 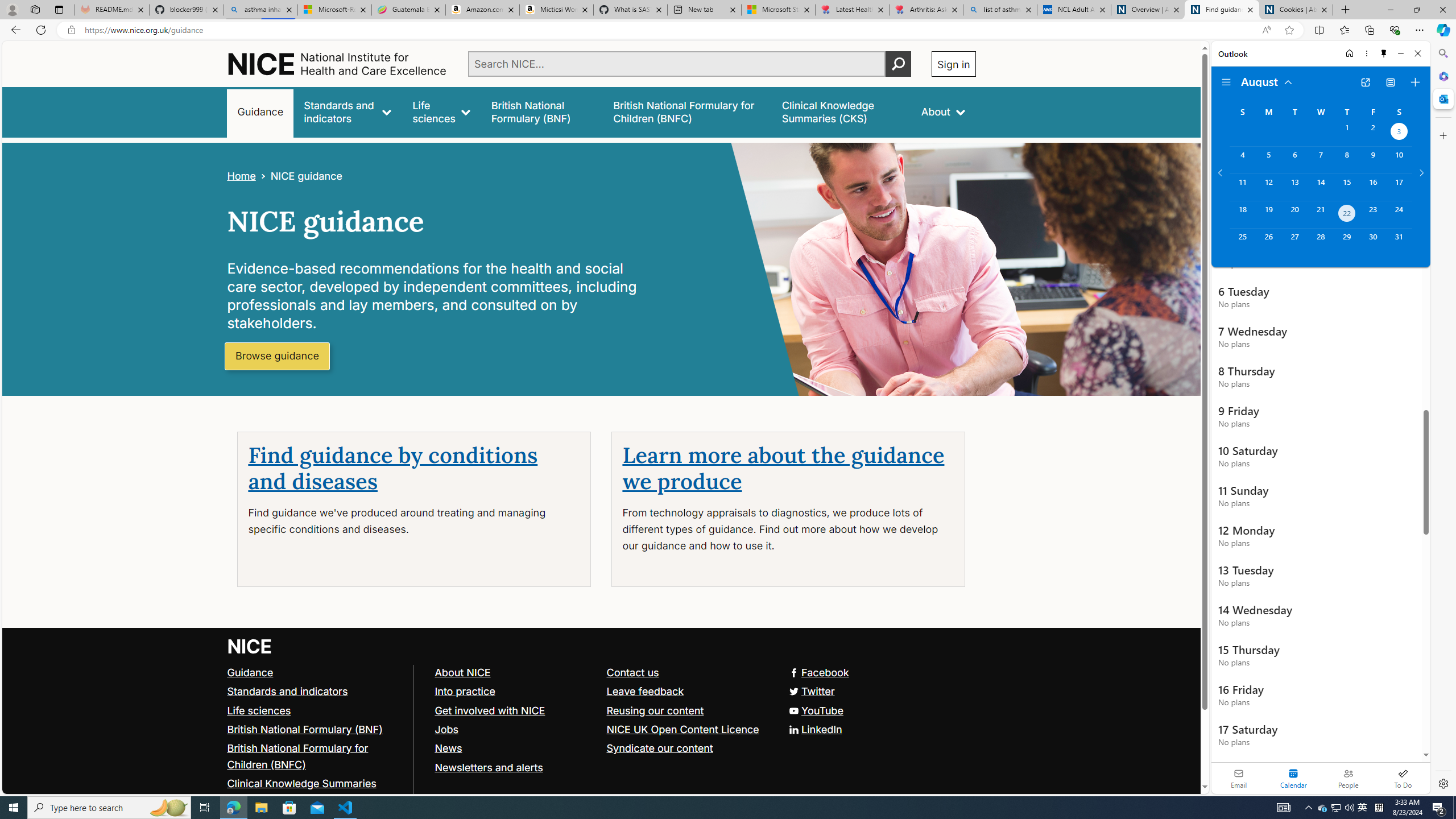 What do you see at coordinates (515, 729) in the screenshot?
I see `Jobs` at bounding box center [515, 729].